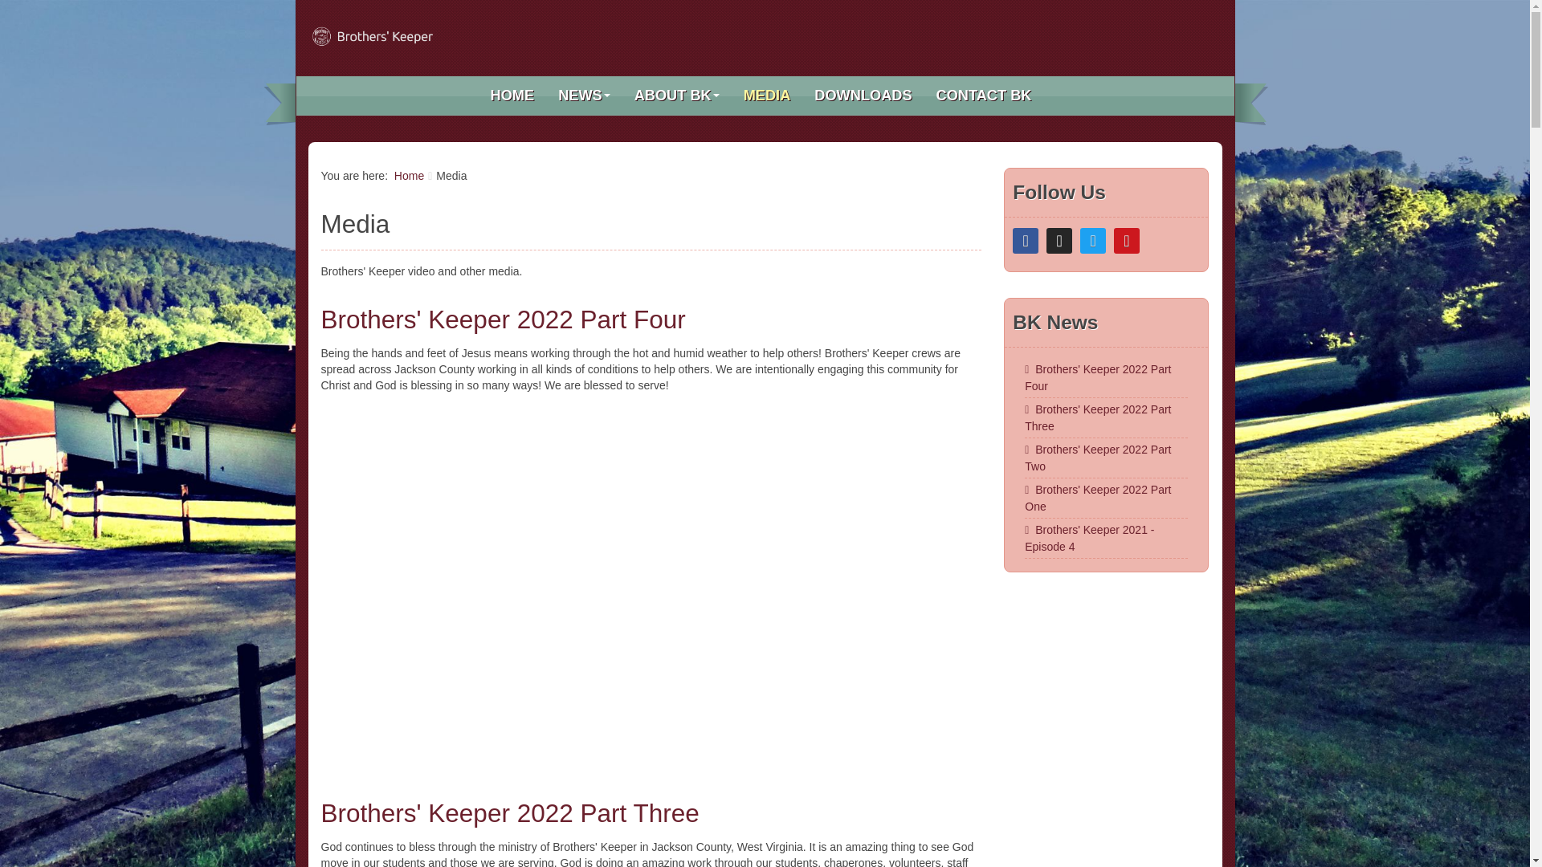  I want to click on Brothers' Keeper 2022 Part Four, so click(503, 320).